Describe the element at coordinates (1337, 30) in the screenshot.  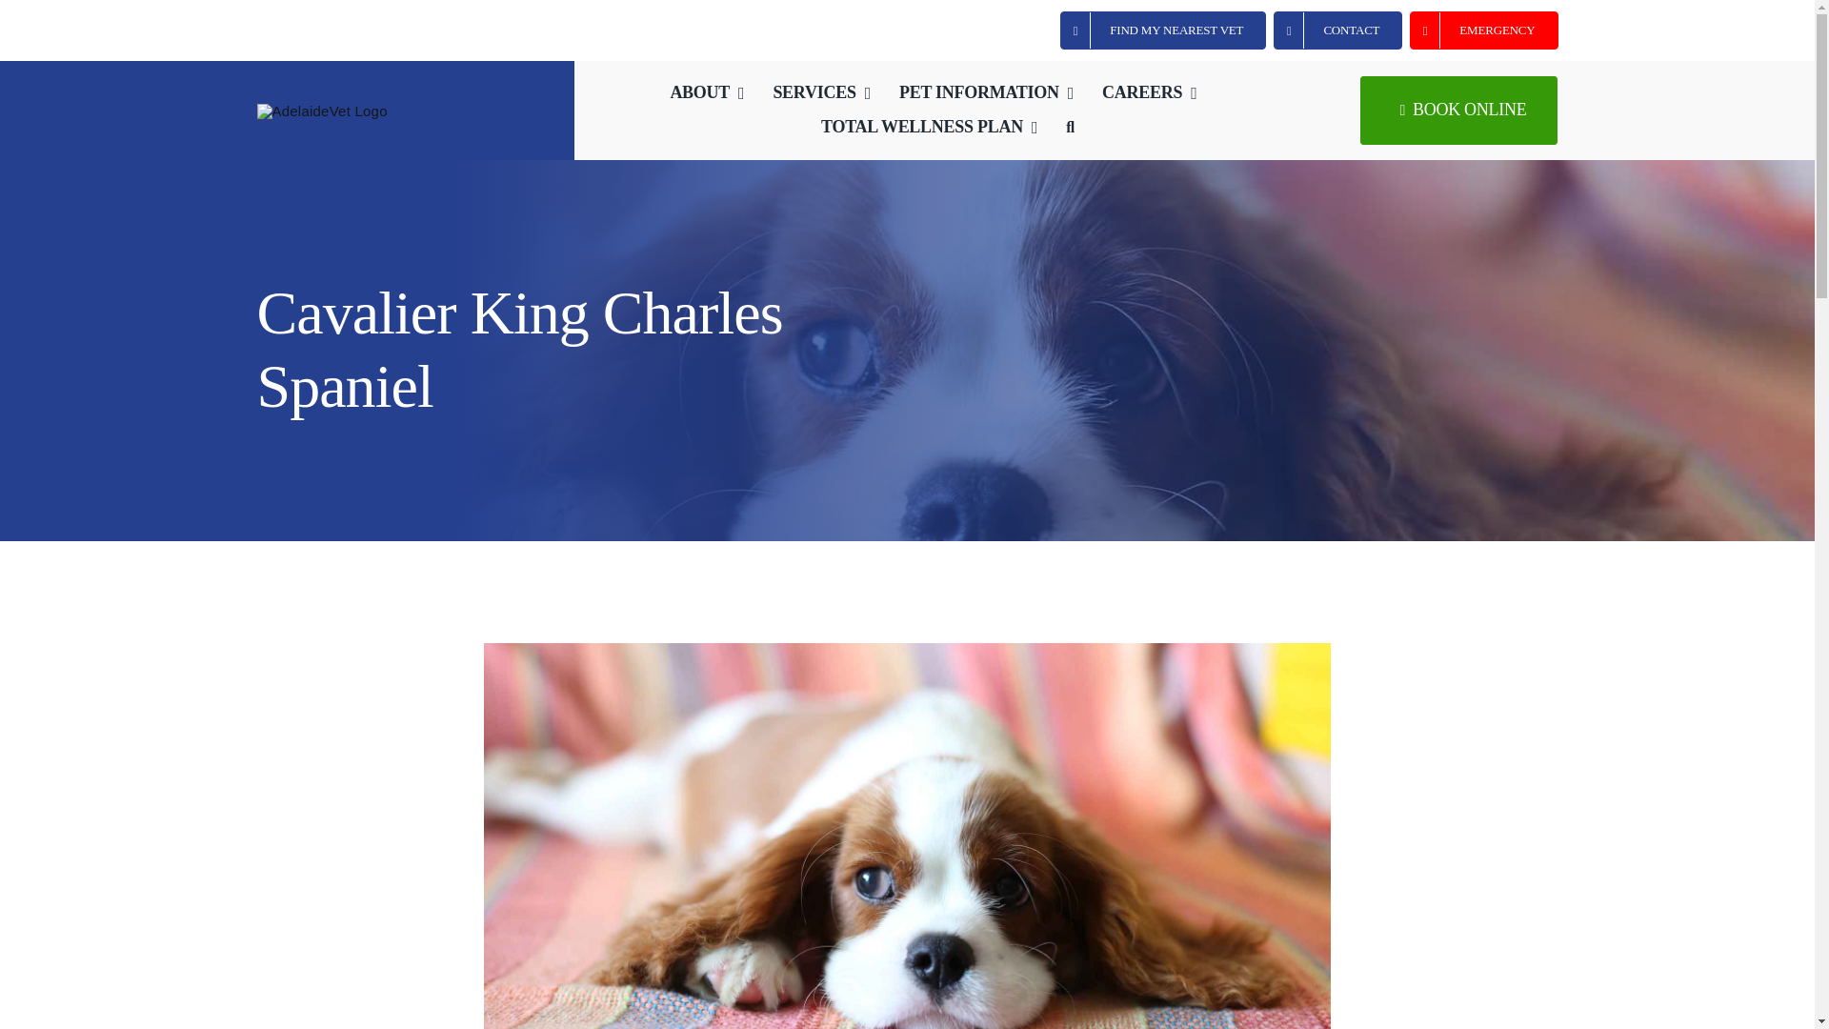
I see `CONTACT` at that location.